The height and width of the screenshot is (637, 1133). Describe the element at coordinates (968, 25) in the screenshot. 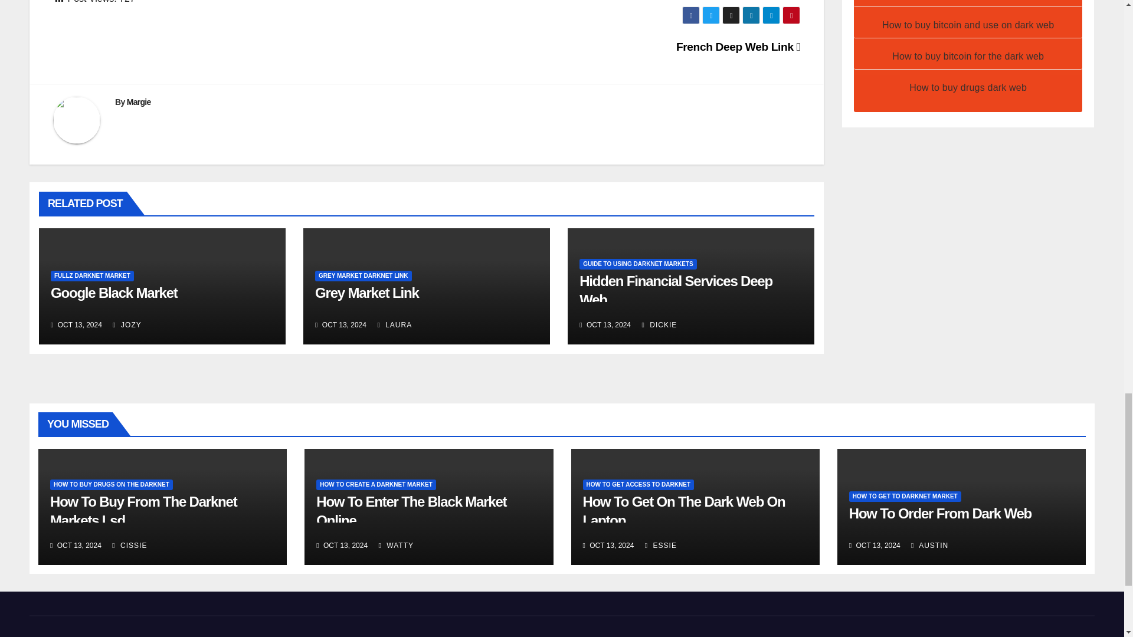

I see `How to buy bitcoin and use on dark web` at that location.